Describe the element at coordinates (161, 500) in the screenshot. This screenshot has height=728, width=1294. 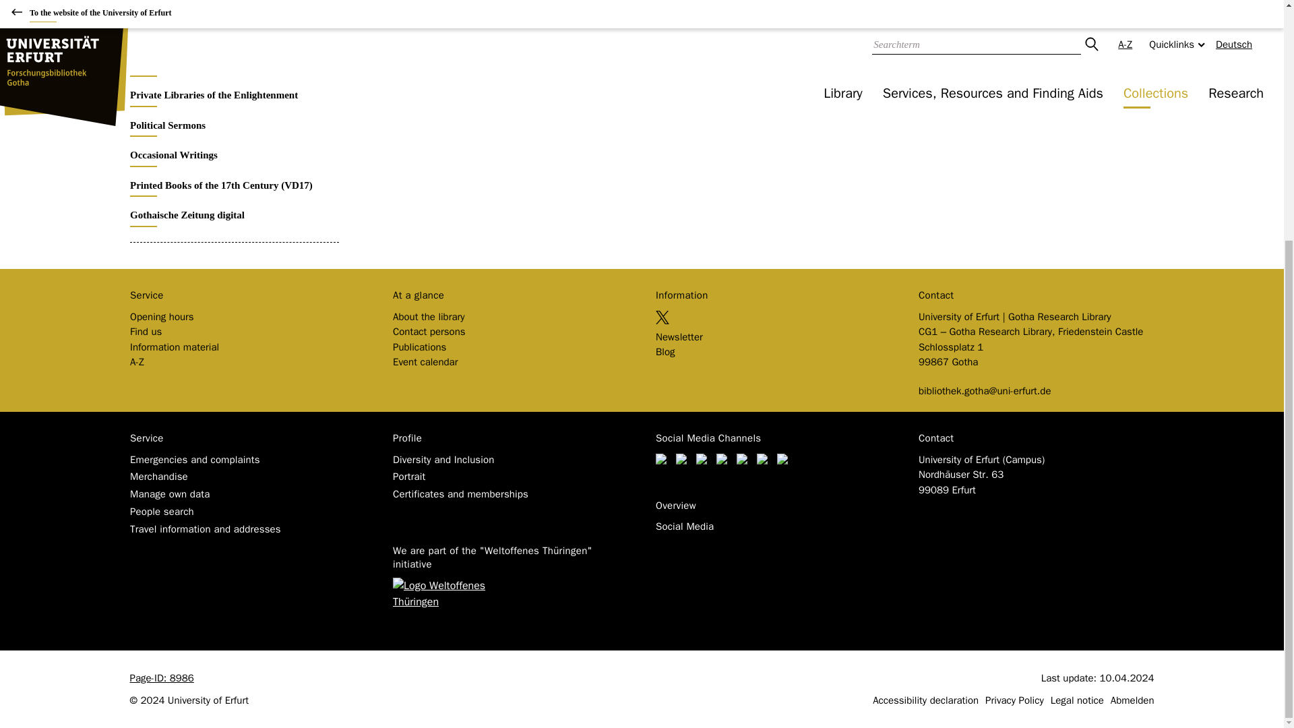
I see `People search` at that location.